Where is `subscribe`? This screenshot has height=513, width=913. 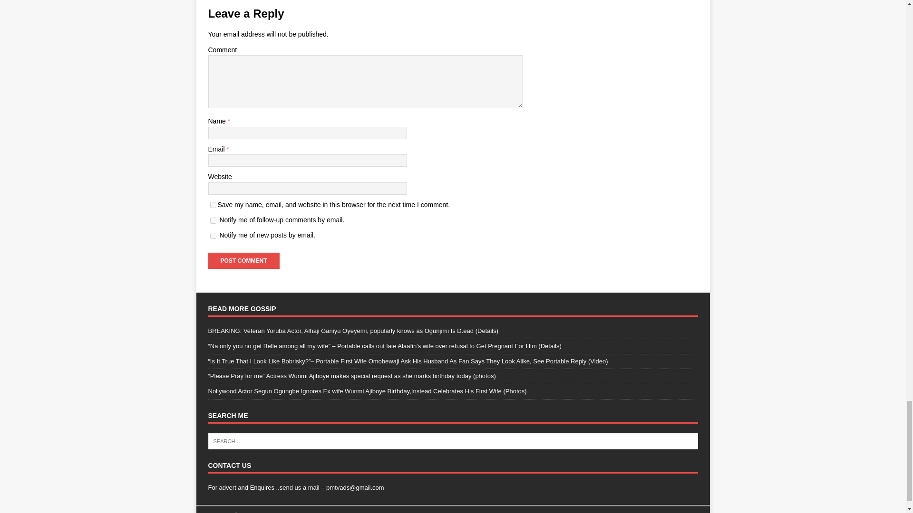
subscribe is located at coordinates (213, 236).